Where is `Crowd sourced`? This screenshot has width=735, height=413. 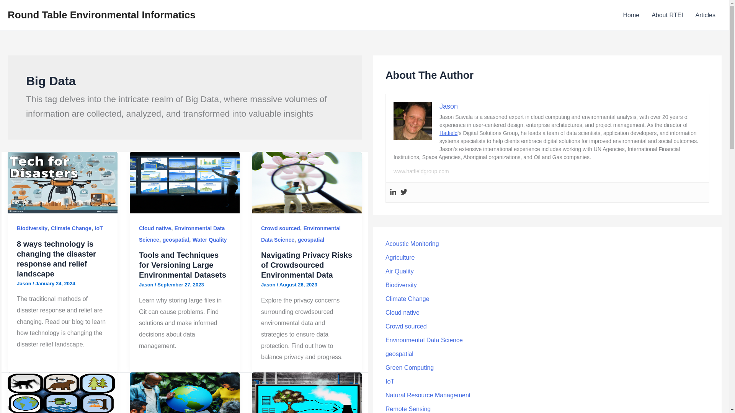 Crowd sourced is located at coordinates (280, 228).